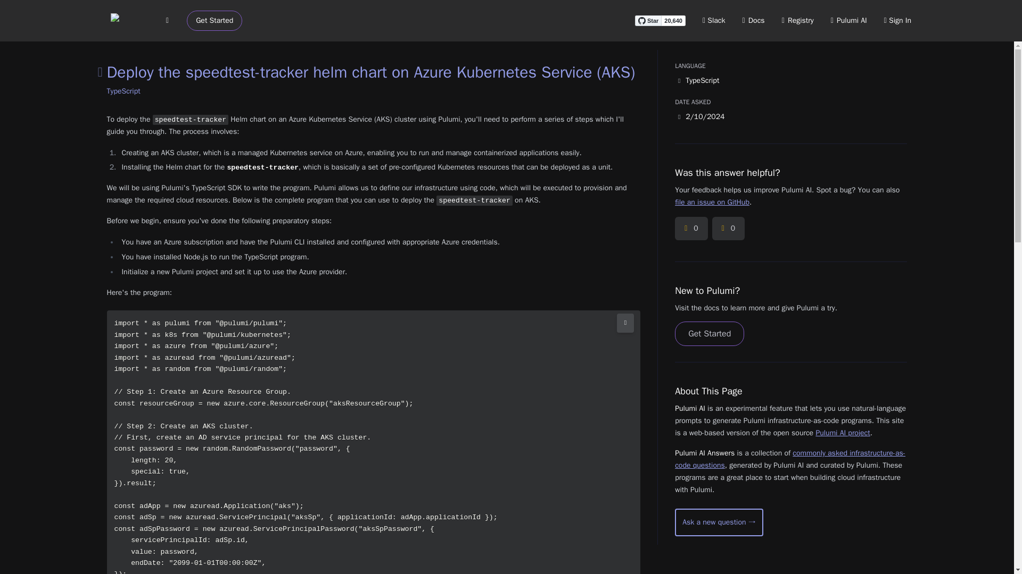 The image size is (1022, 574). Describe the element at coordinates (728, 229) in the screenshot. I see `0` at that location.